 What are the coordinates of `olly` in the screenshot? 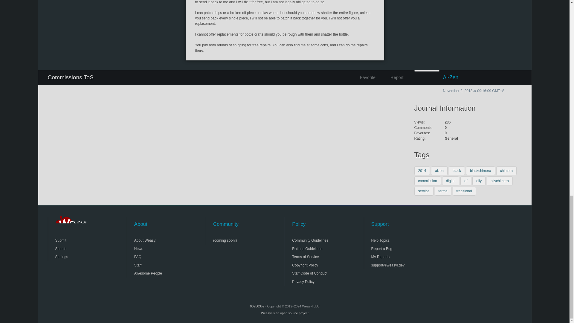 It's located at (479, 181).